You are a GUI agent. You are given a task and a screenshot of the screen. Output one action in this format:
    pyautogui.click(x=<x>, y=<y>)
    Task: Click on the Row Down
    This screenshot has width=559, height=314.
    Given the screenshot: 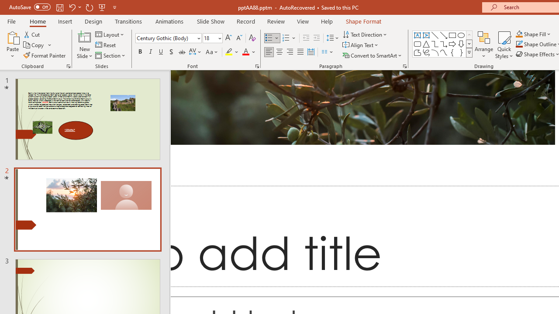 What is the action you would take?
    pyautogui.click(x=469, y=44)
    